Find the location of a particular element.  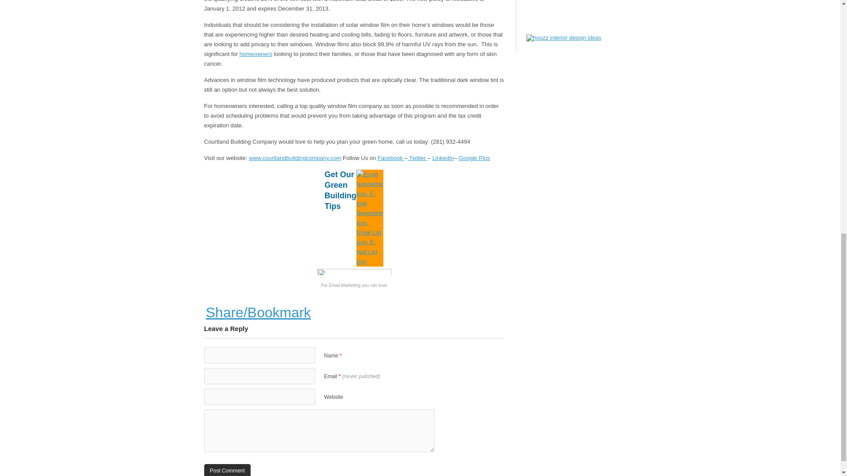

Email Marketing is located at coordinates (345, 285).